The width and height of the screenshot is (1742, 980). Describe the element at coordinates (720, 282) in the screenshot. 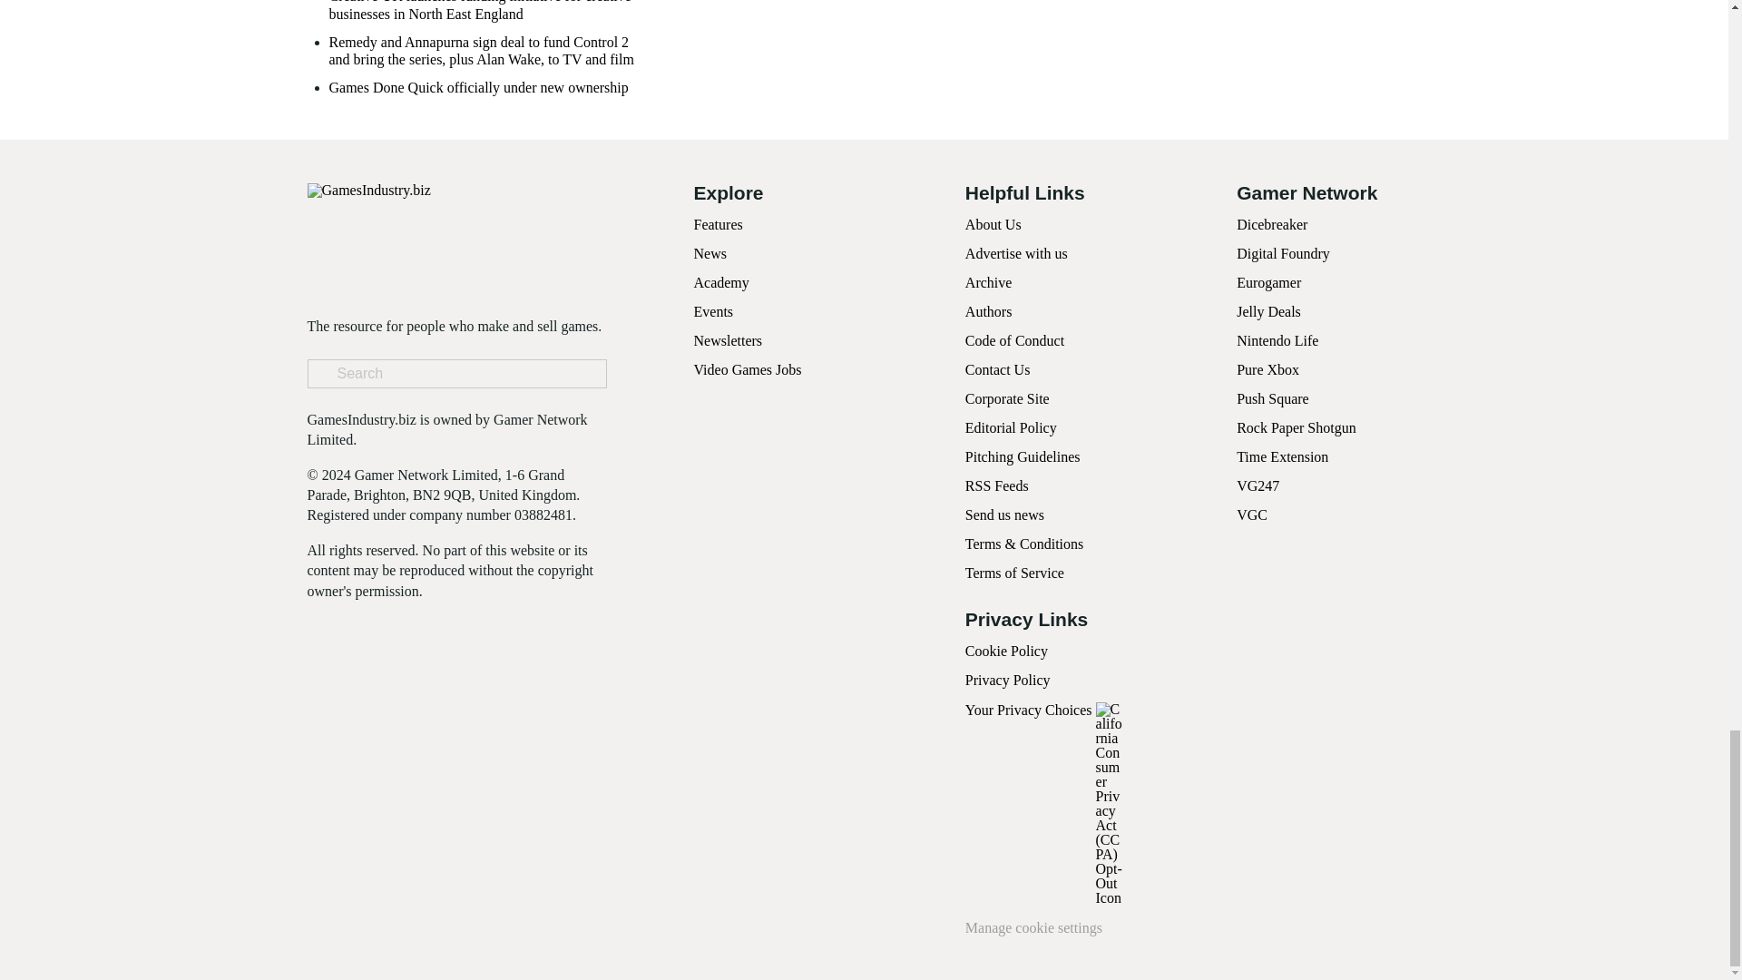

I see `Academy` at that location.